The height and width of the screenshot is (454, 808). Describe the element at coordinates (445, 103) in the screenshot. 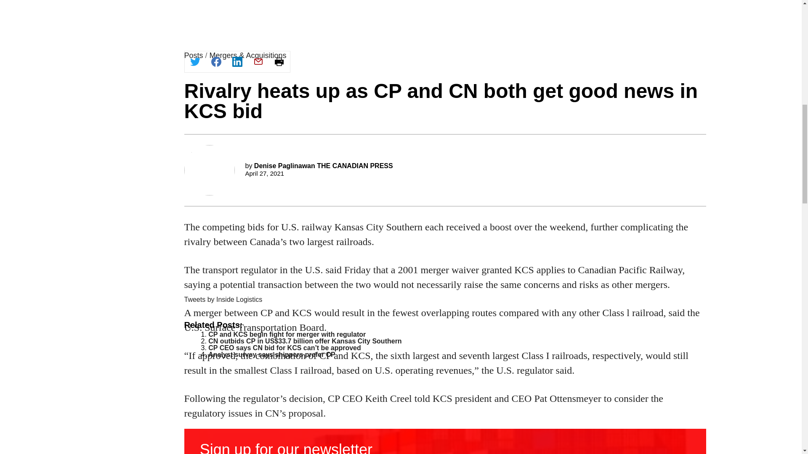

I see `3rd party ad content` at that location.